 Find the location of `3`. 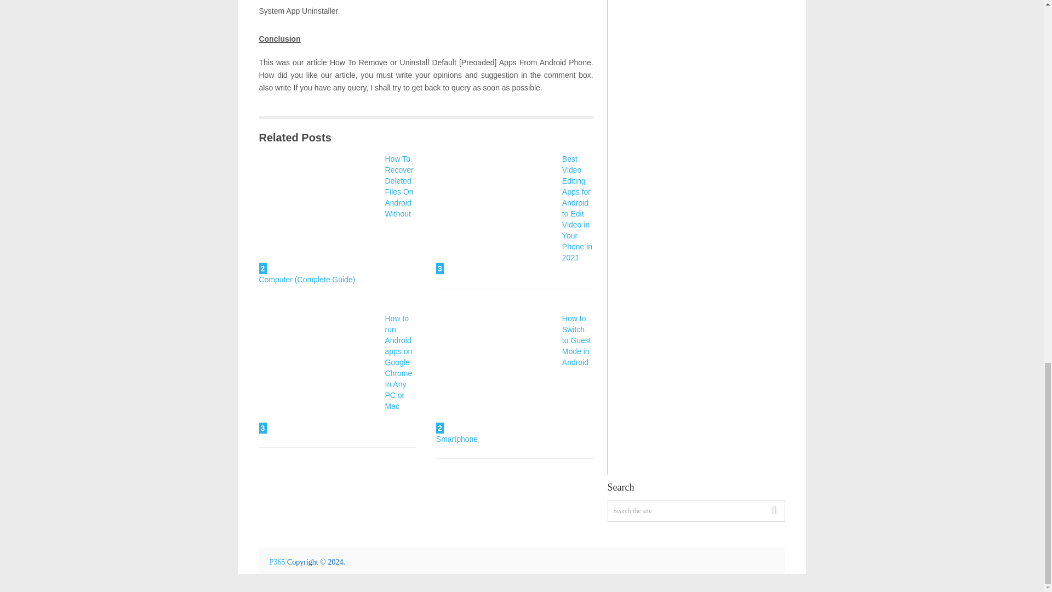

3 is located at coordinates (319, 373).